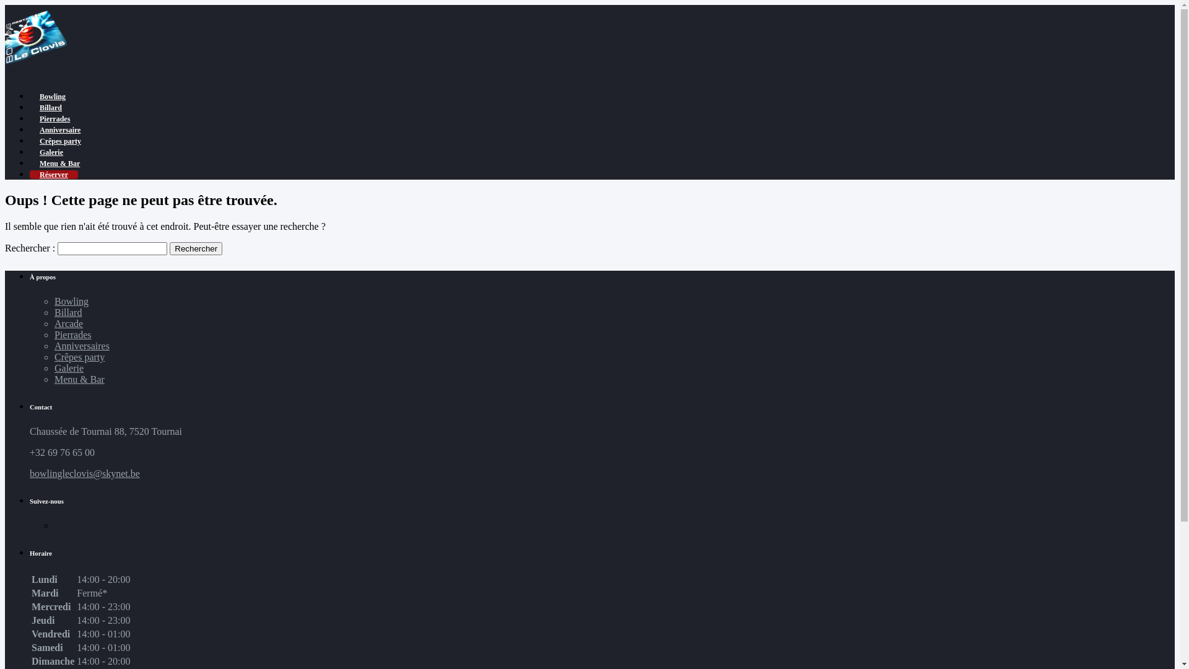  Describe the element at coordinates (69, 368) in the screenshot. I see `Galerie` at that location.